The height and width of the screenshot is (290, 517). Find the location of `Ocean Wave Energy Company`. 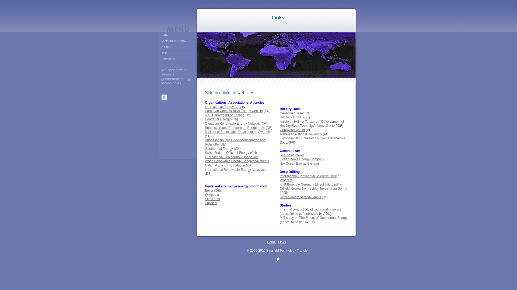

Ocean Wave Energy Company is located at coordinates (302, 159).